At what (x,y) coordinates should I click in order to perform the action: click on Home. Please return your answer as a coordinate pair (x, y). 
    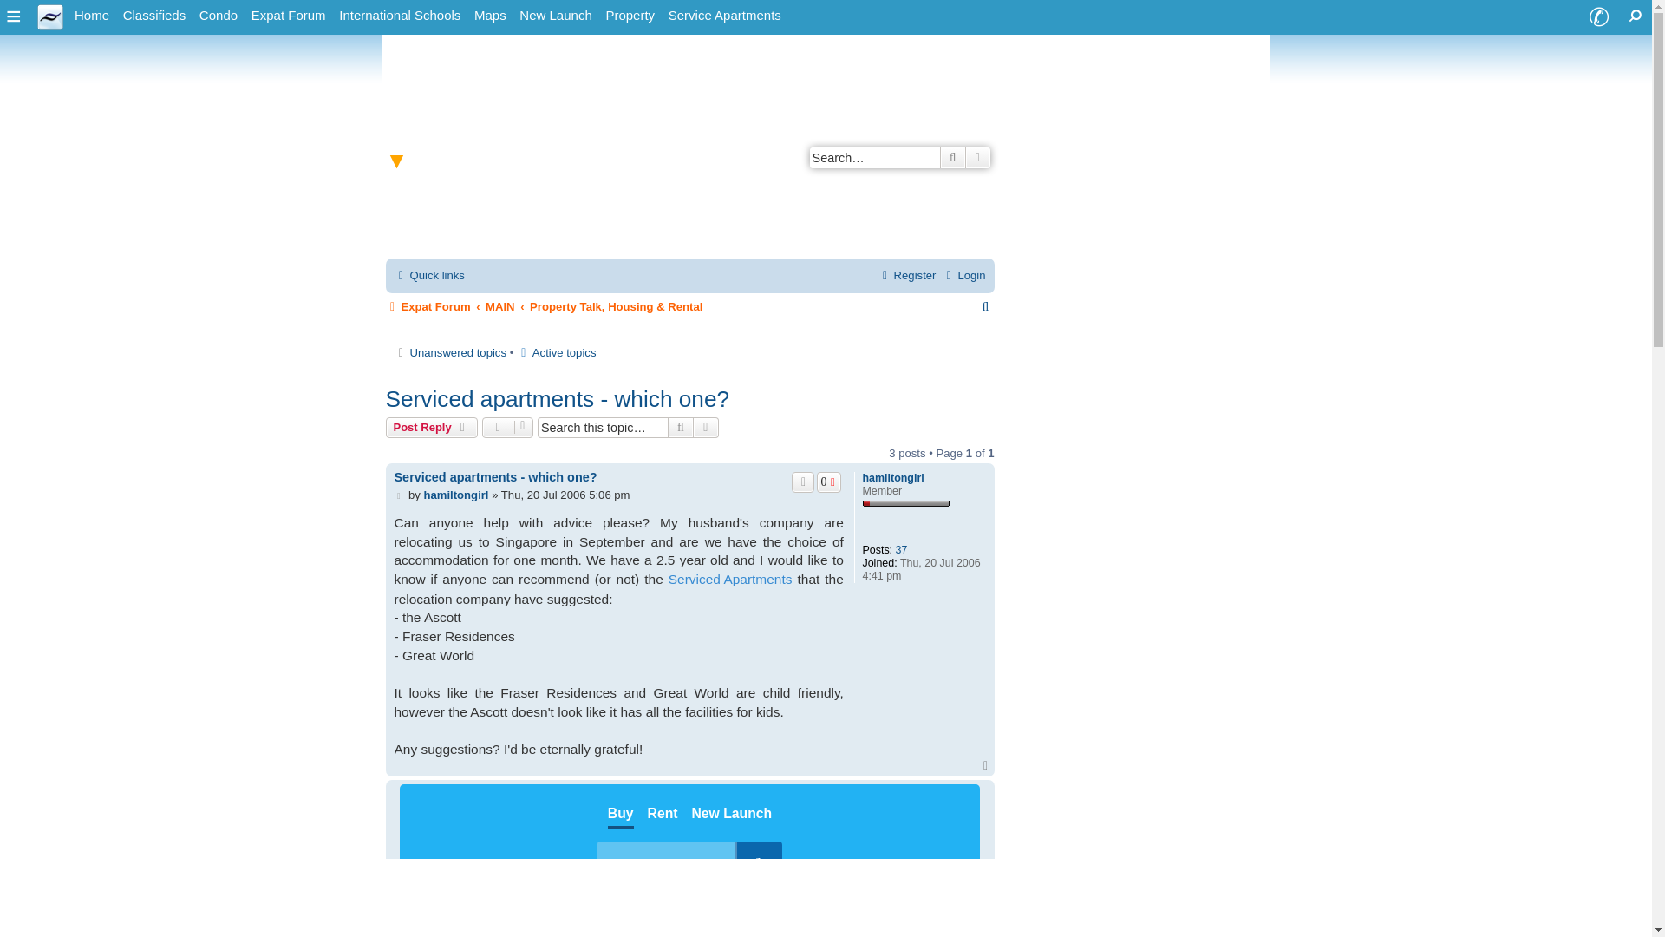
    Looking at the image, I should click on (92, 16).